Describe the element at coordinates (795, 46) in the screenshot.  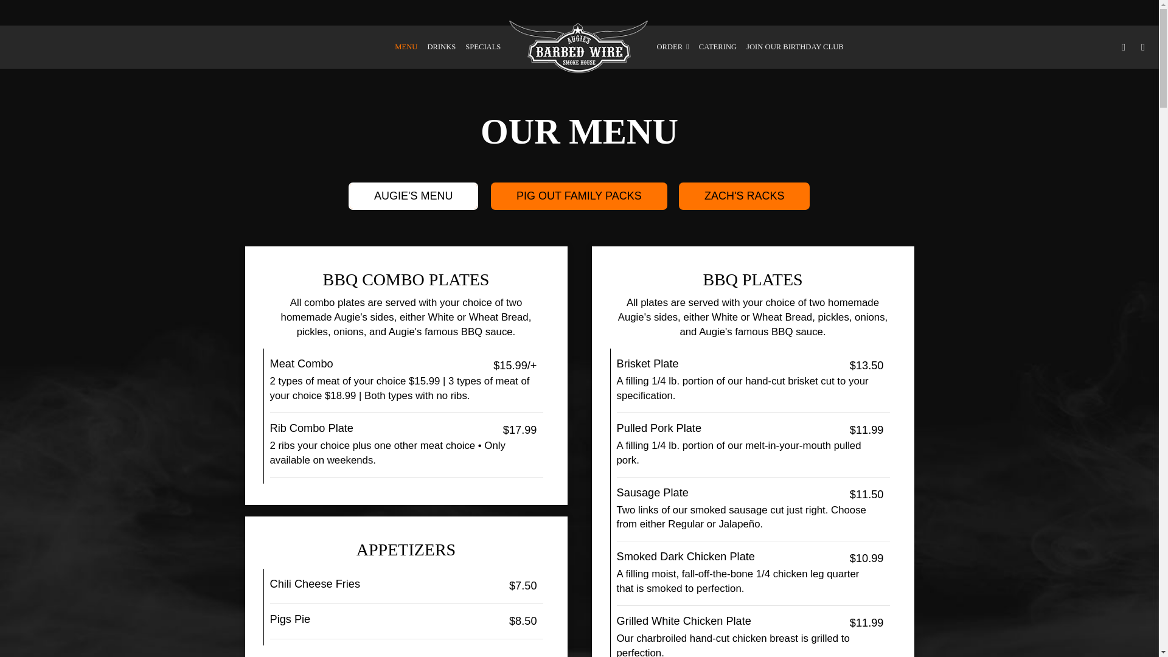
I see `JOIN OUR BIRTHDAY CLUB` at that location.